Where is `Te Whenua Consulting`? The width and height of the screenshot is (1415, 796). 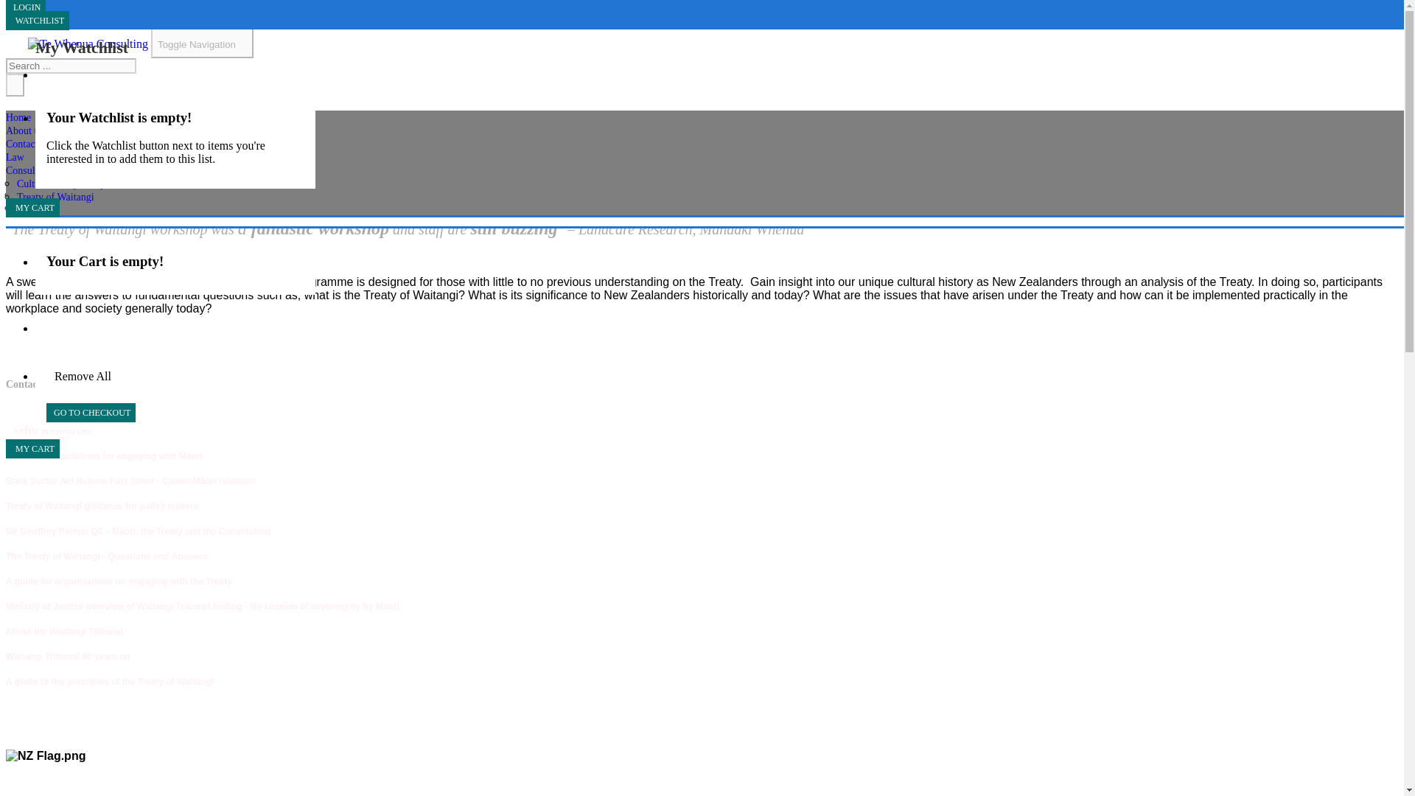 Te Whenua Consulting is located at coordinates (88, 44).